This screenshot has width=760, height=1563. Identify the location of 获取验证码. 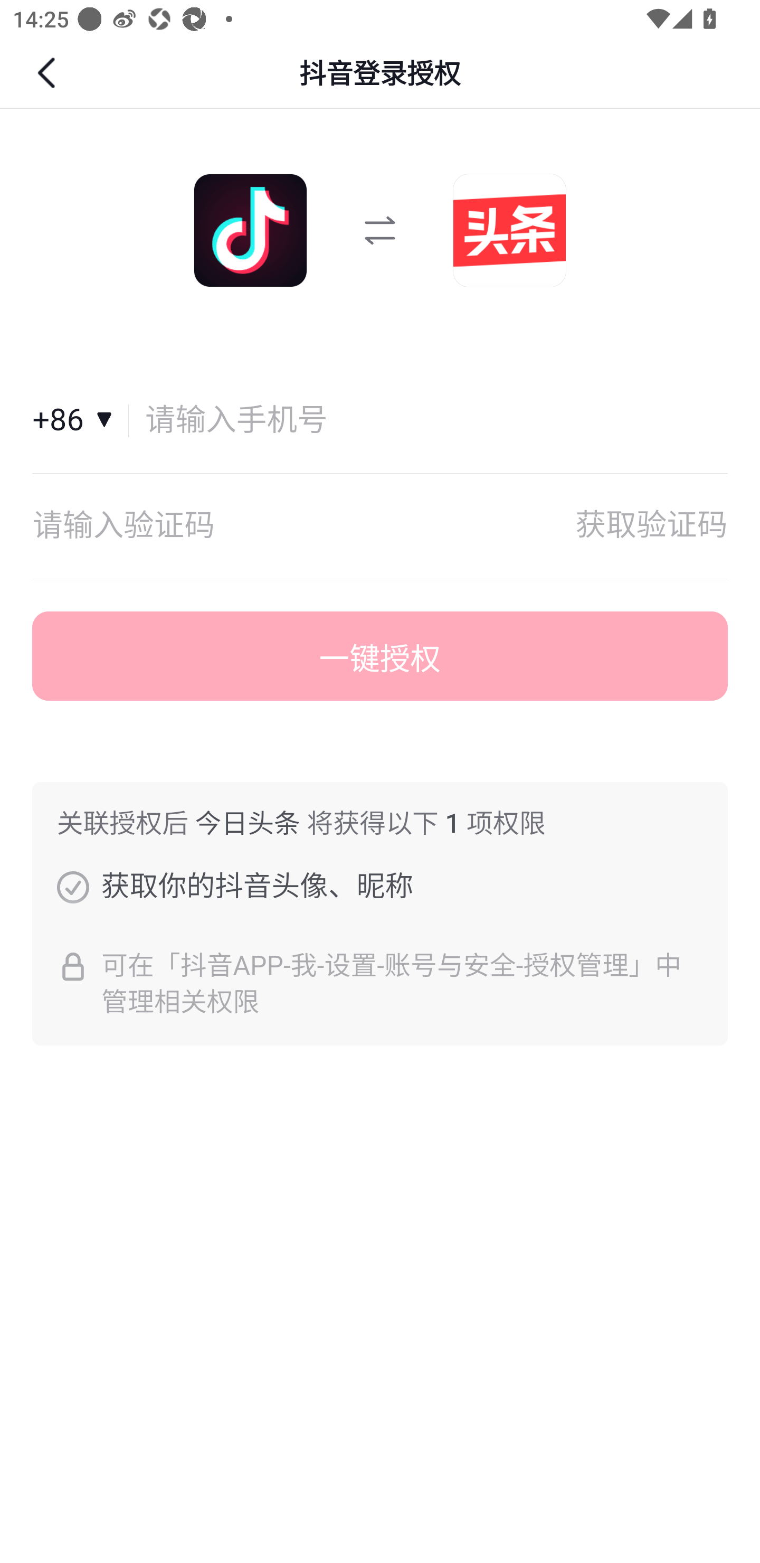
(651, 526).